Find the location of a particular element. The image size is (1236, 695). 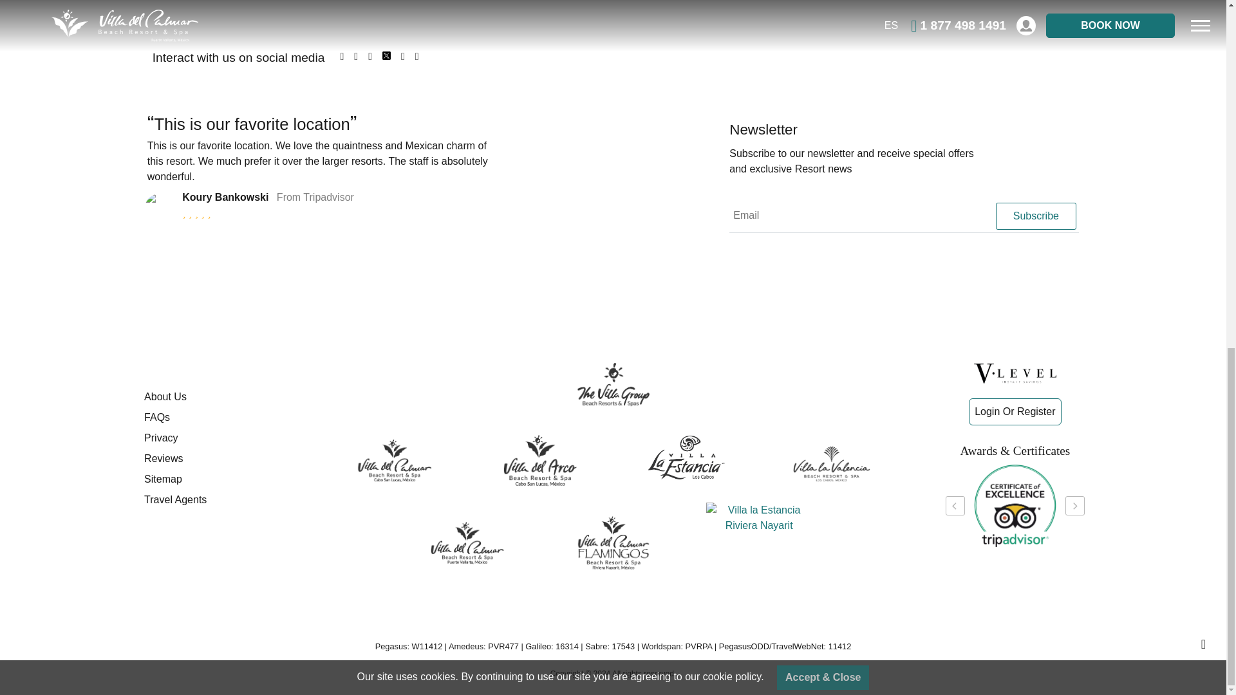

Reviews is located at coordinates (221, 458).